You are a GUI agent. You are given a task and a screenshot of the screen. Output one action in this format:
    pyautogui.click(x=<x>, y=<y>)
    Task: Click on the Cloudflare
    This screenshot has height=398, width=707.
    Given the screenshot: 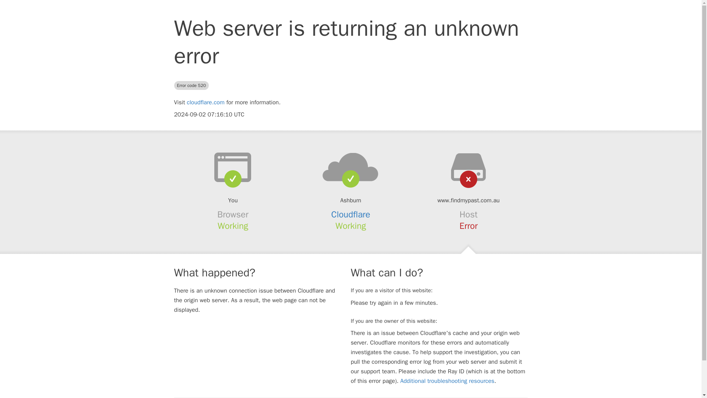 What is the action you would take?
    pyautogui.click(x=351, y=214)
    